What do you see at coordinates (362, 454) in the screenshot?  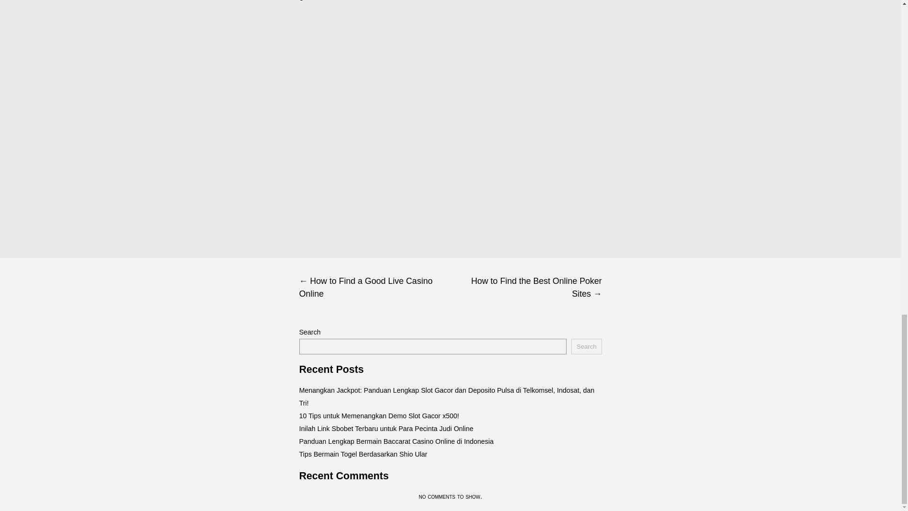 I see `Tips Bermain Togel Berdasarkan Shio Ular` at bounding box center [362, 454].